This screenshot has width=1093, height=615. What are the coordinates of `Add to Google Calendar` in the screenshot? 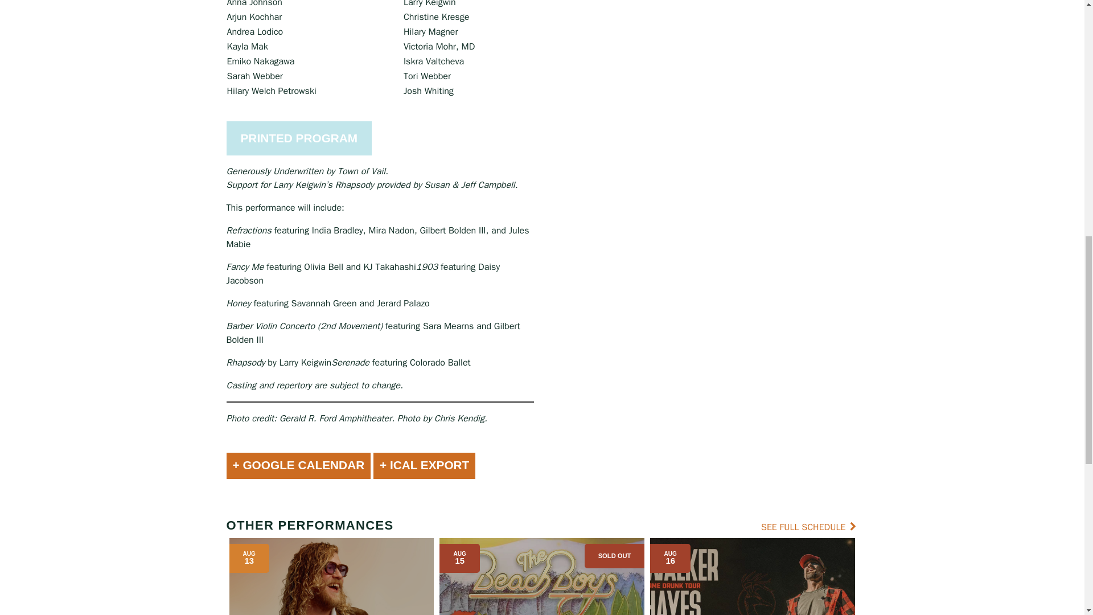 It's located at (298, 466).